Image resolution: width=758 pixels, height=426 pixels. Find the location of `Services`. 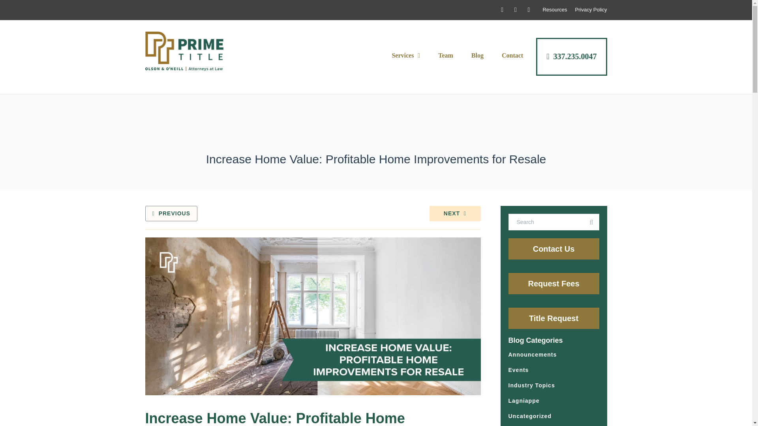

Services is located at coordinates (406, 55).